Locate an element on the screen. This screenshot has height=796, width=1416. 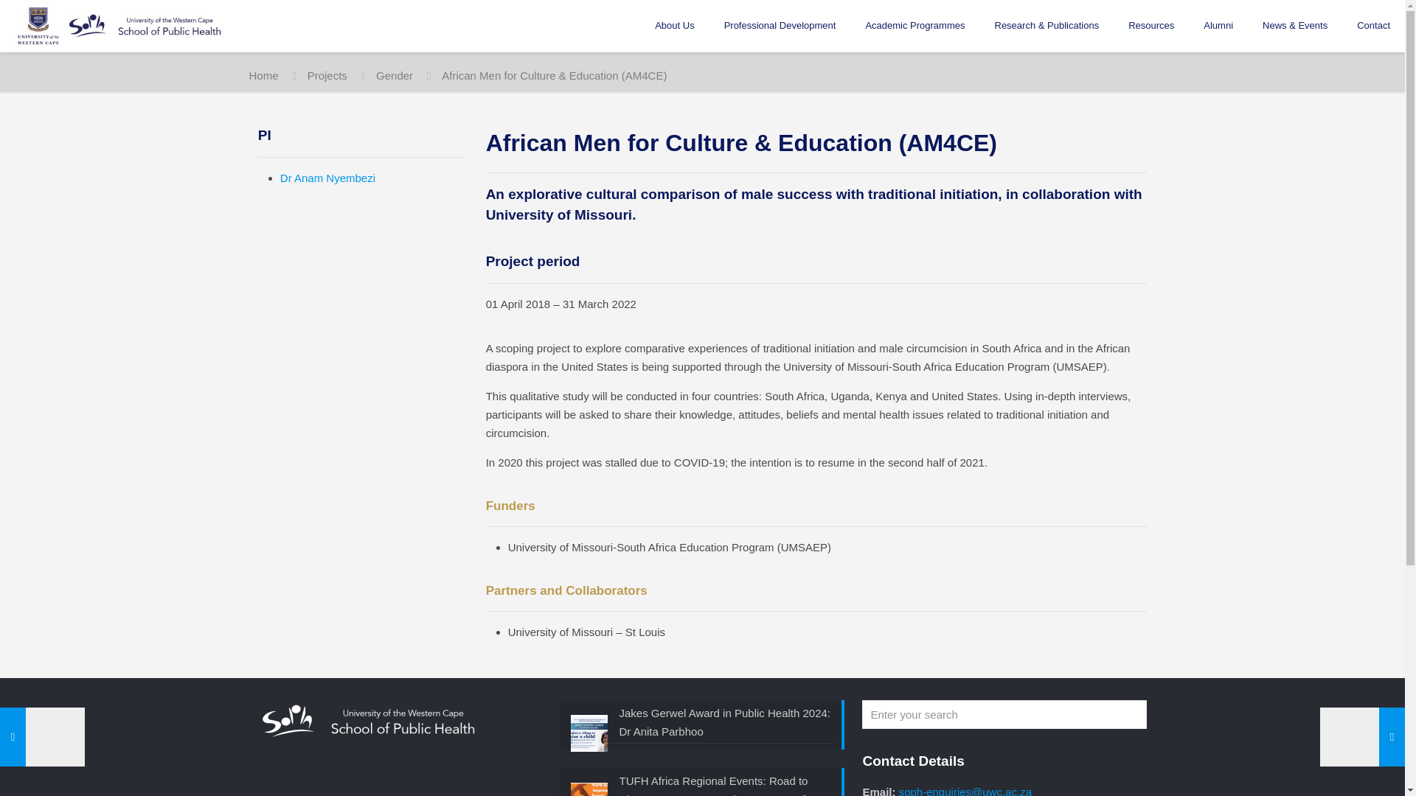
Home is located at coordinates (264, 75).